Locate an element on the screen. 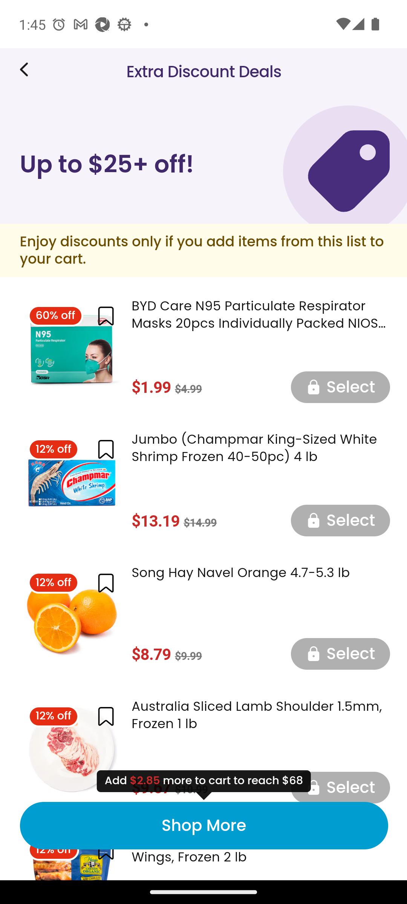 Image resolution: width=407 pixels, height=904 pixels. Shop More is located at coordinates (203, 826).